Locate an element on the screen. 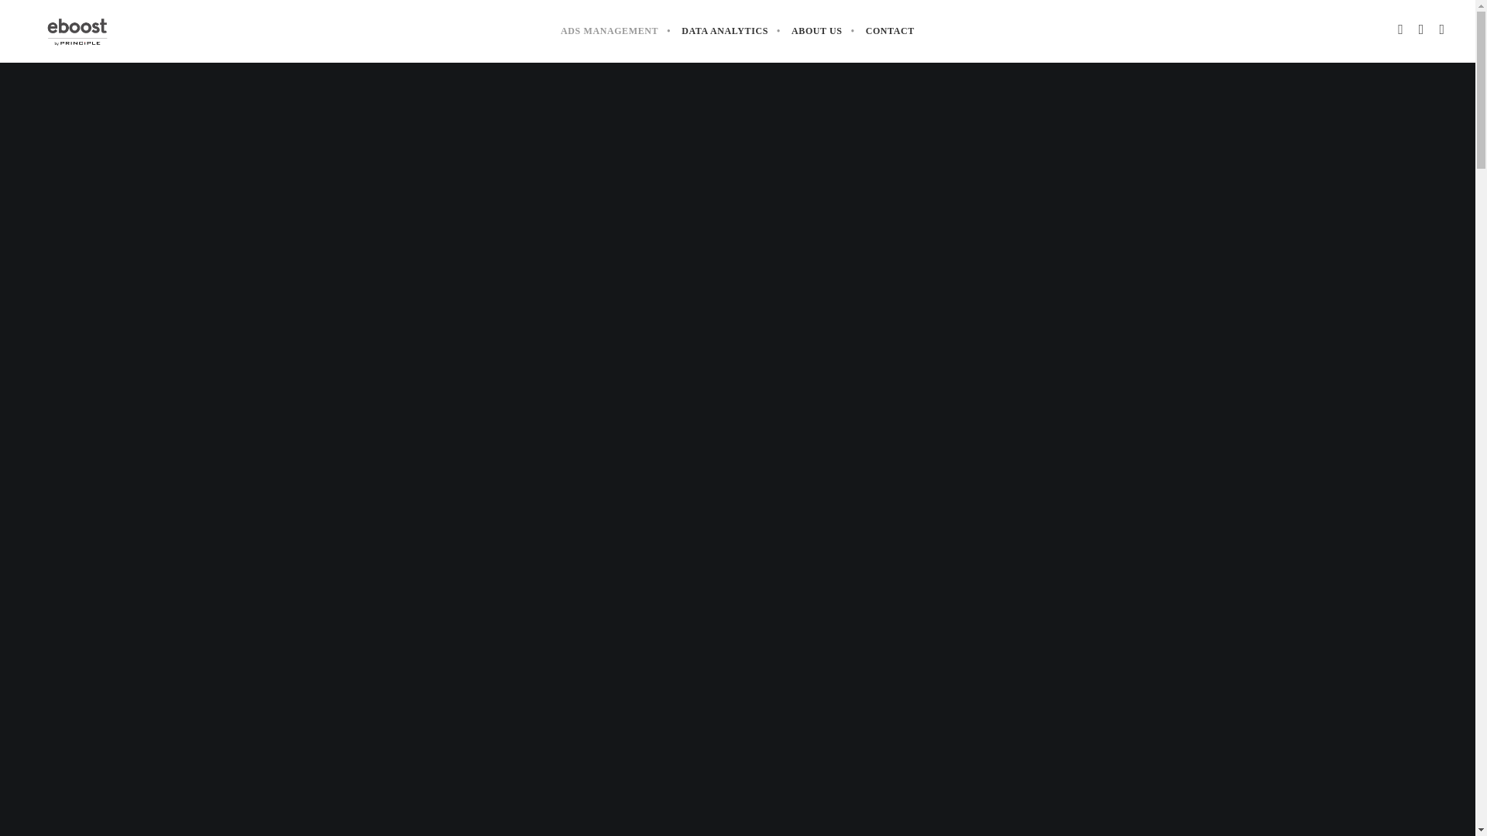 This screenshot has height=836, width=1487. ADS MANAGEMENT is located at coordinates (609, 31).